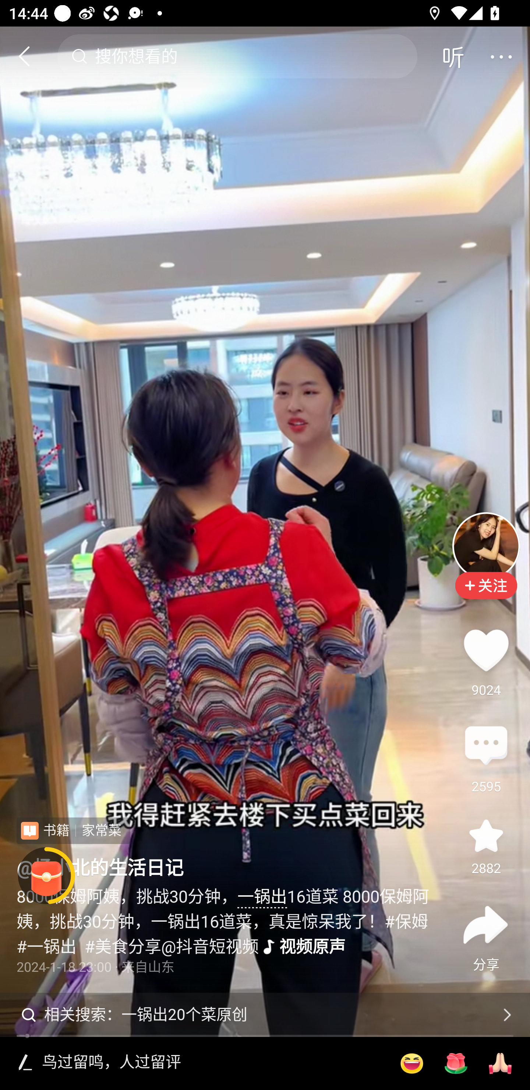  Describe the element at coordinates (486, 650) in the screenshot. I see `点赞9024 9024` at that location.